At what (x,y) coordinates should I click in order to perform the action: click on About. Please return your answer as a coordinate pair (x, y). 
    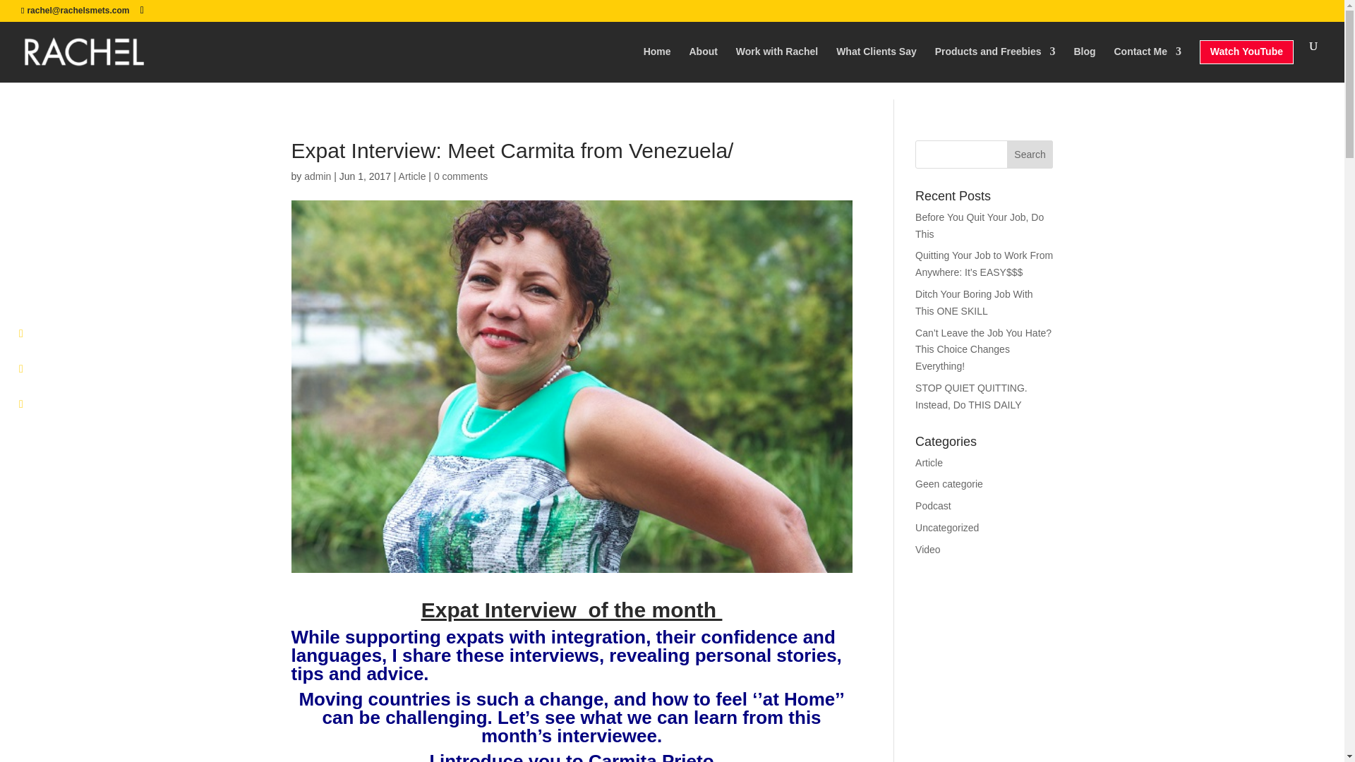
    Looking at the image, I should click on (702, 60).